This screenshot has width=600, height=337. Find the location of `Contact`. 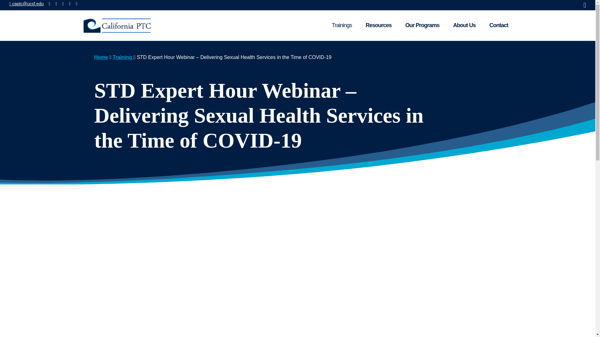

Contact is located at coordinates (495, 26).